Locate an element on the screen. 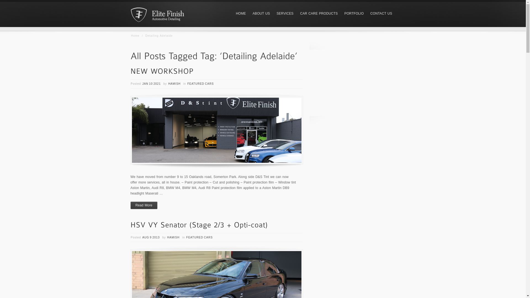  Read More is located at coordinates (144, 205).